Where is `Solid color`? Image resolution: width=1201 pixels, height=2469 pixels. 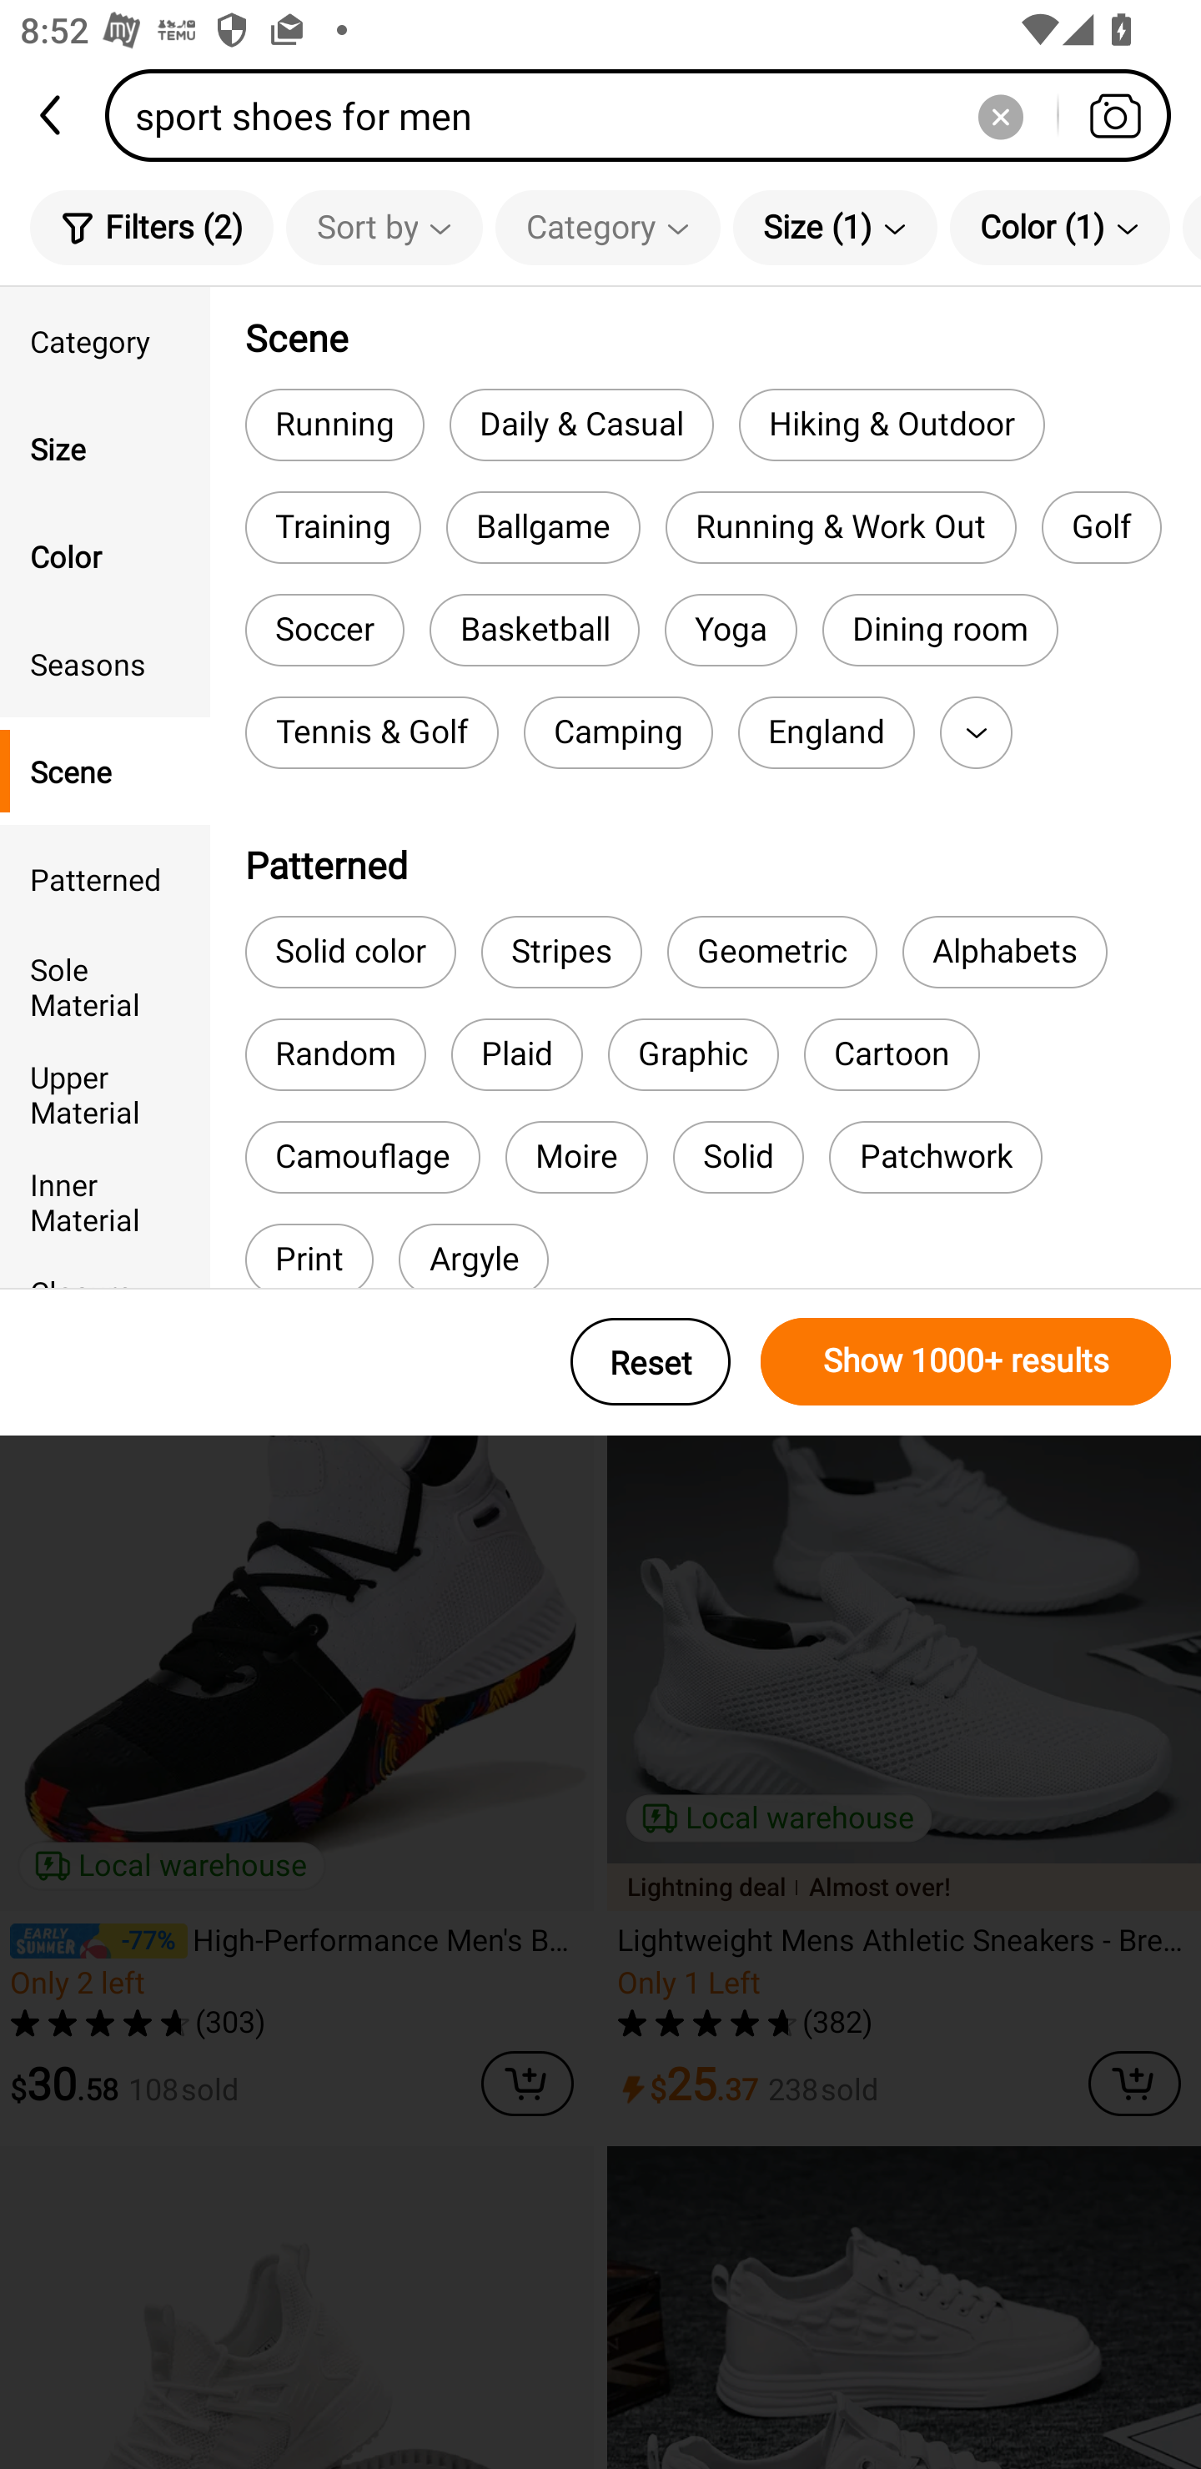 Solid color is located at coordinates (350, 952).